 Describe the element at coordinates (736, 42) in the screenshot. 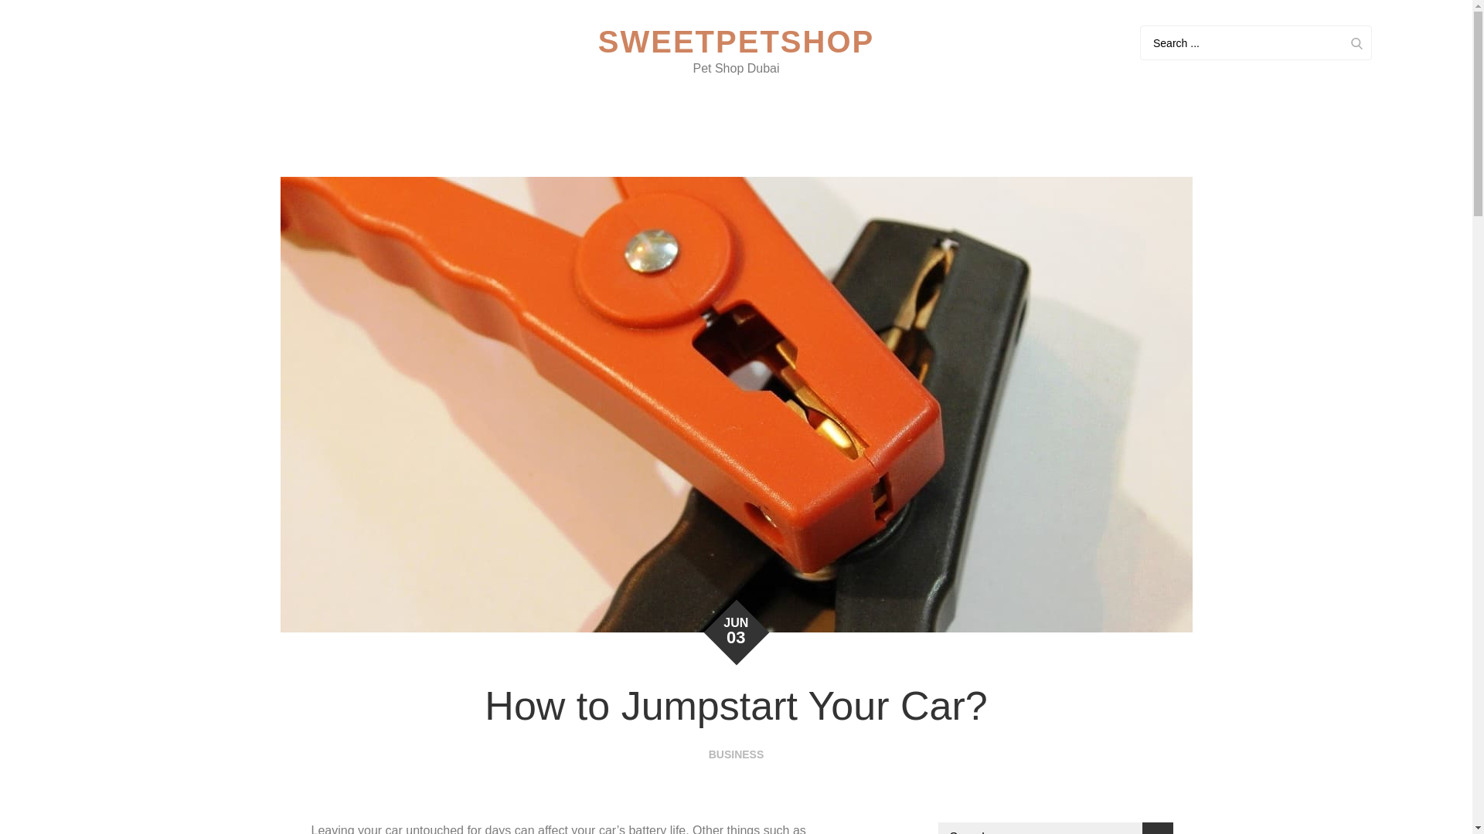

I see `SWEETPETSHOP` at that location.